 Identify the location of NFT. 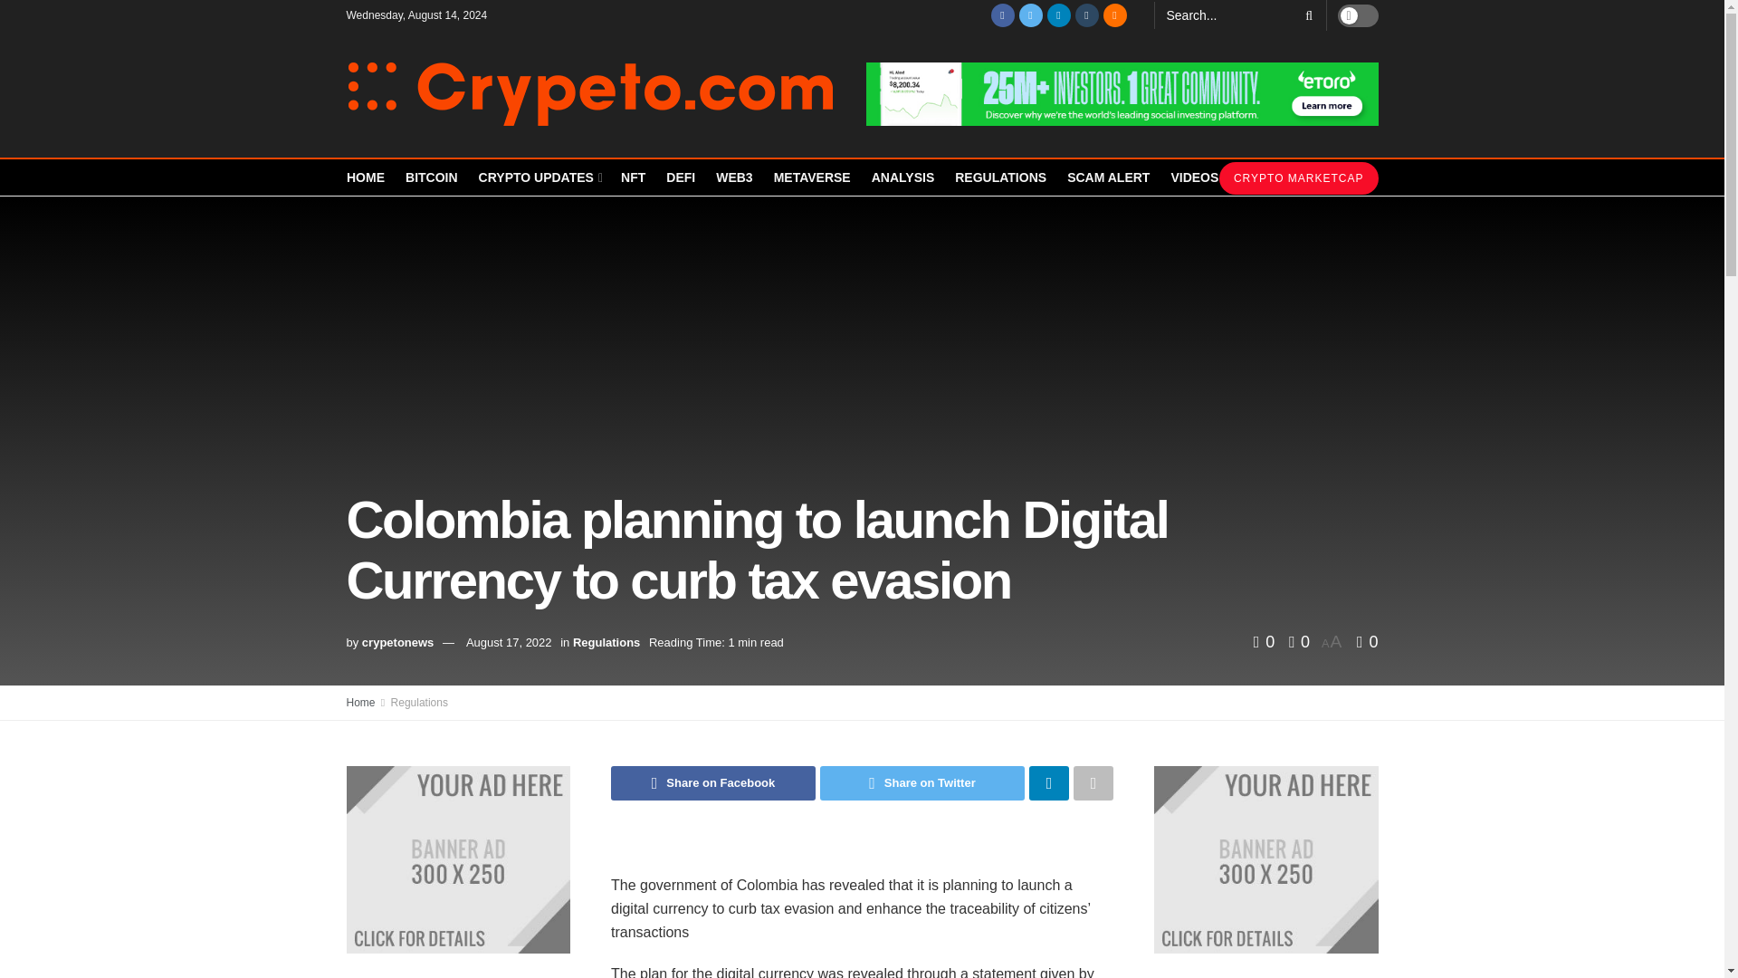
(632, 177).